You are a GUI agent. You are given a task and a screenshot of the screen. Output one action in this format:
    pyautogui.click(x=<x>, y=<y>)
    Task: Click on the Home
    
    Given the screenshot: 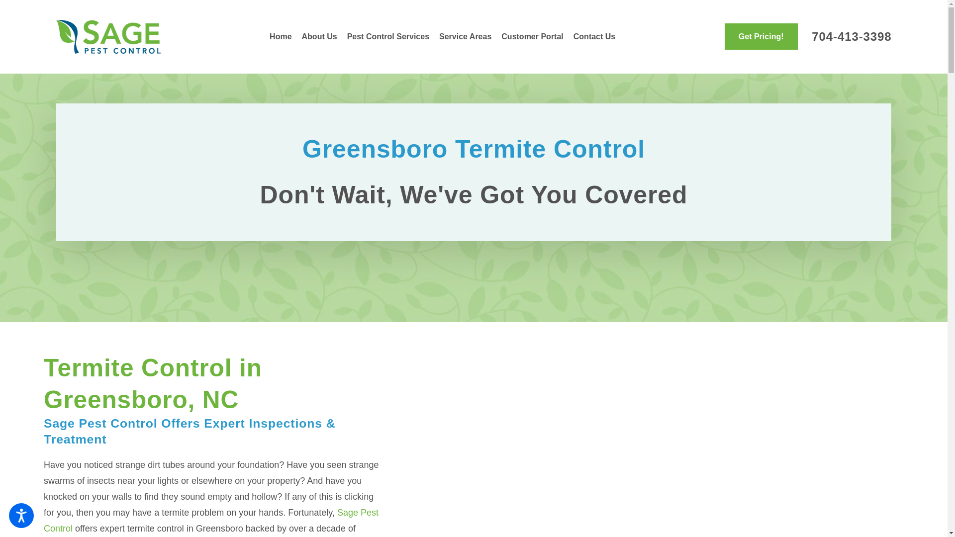 What is the action you would take?
    pyautogui.click(x=283, y=37)
    